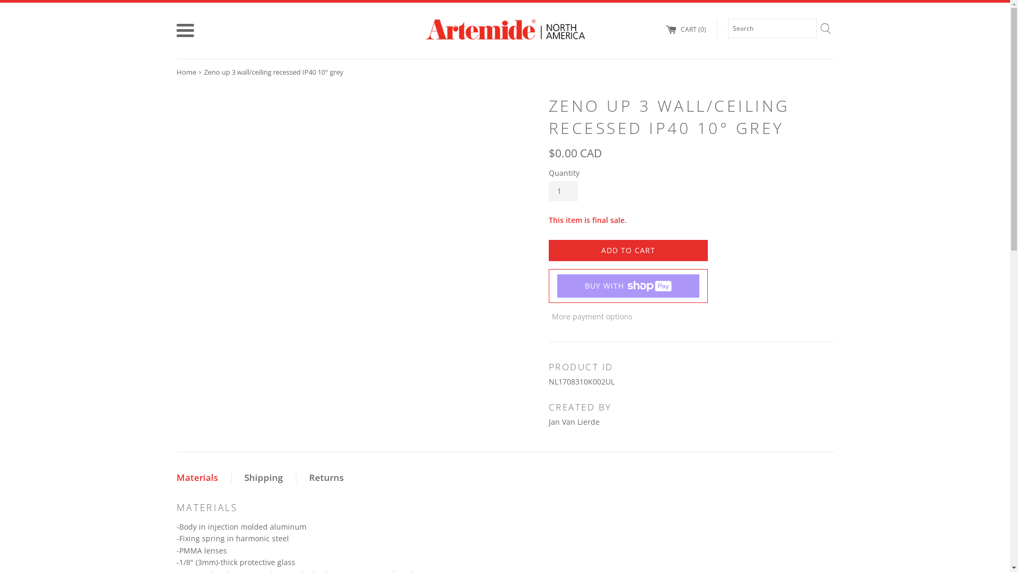 The width and height of the screenshot is (1018, 572). I want to click on More payment options, so click(691, 317).